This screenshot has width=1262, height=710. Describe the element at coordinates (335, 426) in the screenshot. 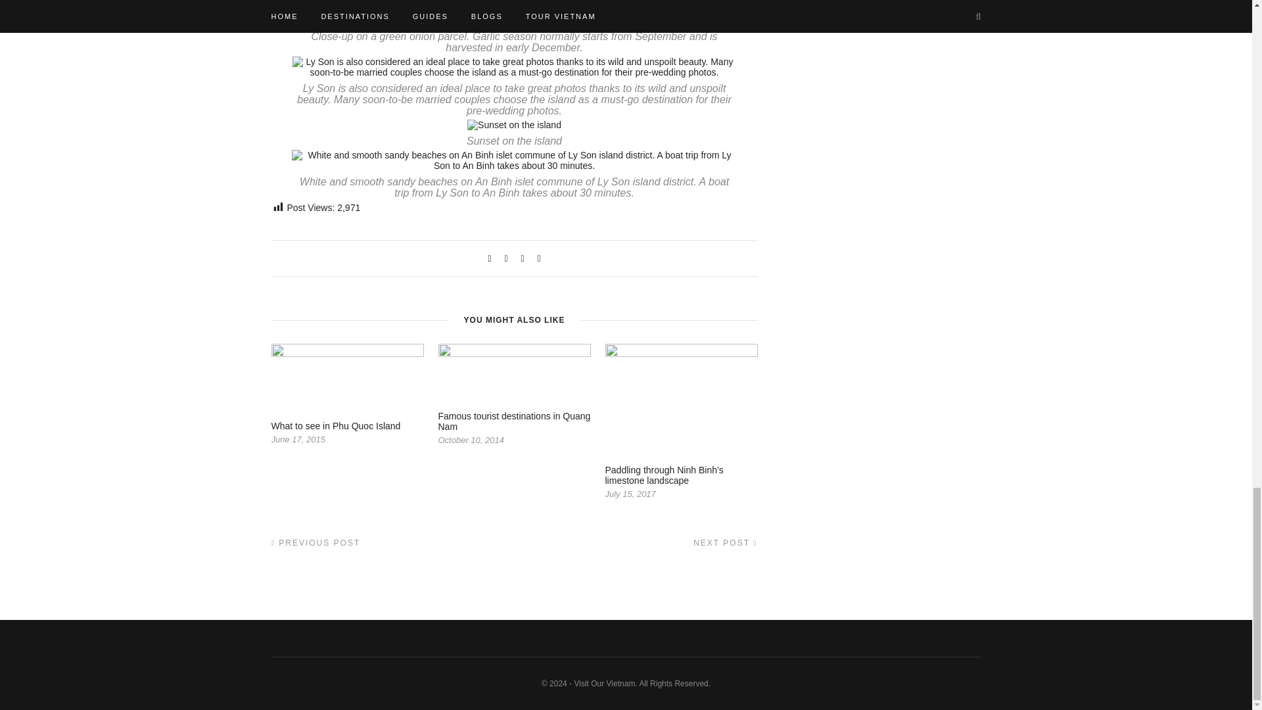

I see `What to see in Phu Quoc Island` at that location.